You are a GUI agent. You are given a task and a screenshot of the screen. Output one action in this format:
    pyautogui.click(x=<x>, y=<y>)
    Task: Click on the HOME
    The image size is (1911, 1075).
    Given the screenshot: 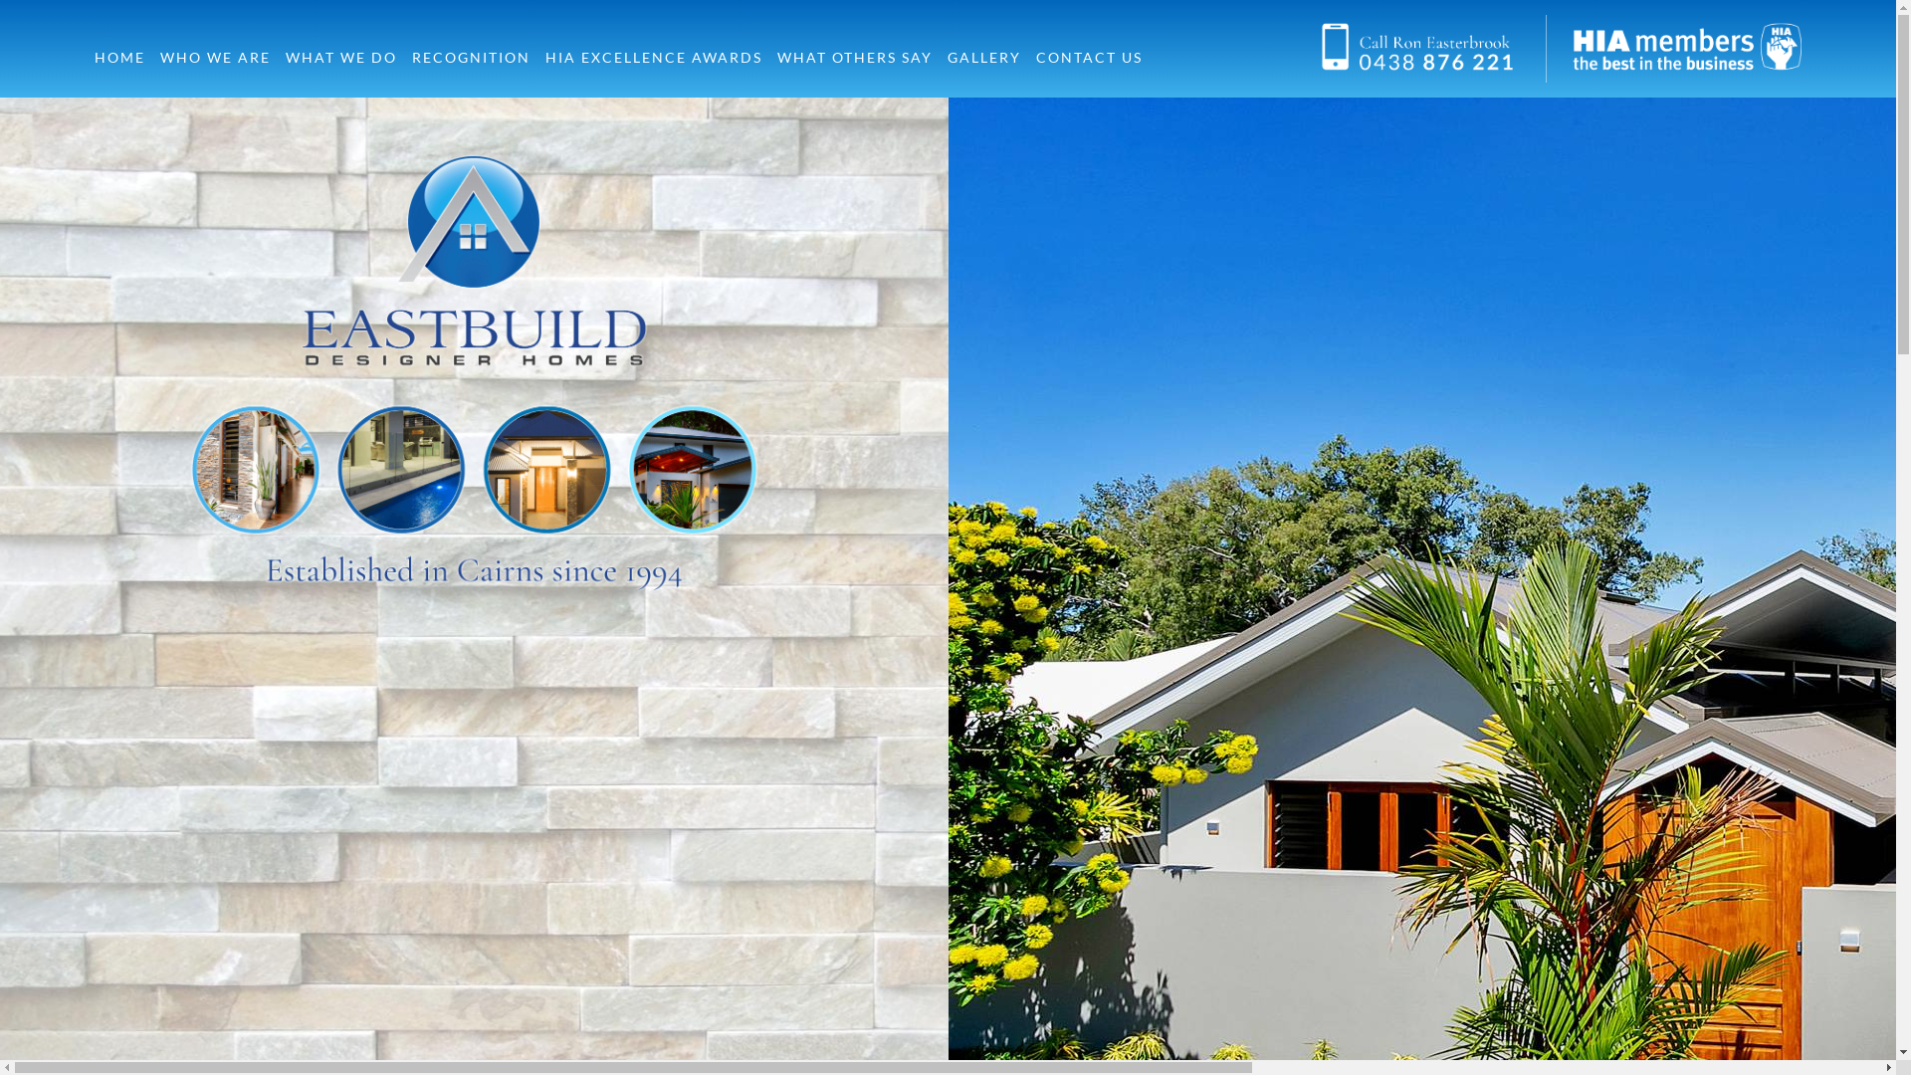 What is the action you would take?
    pyautogui.click(x=119, y=58)
    